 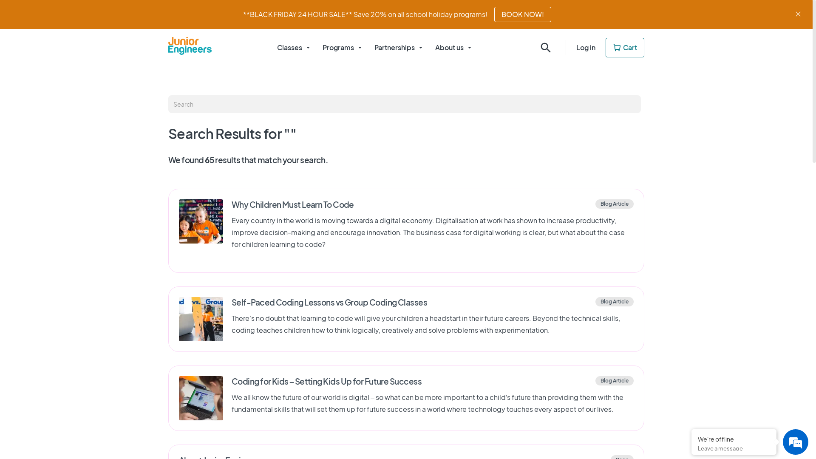 I want to click on Classes, so click(x=295, y=48).